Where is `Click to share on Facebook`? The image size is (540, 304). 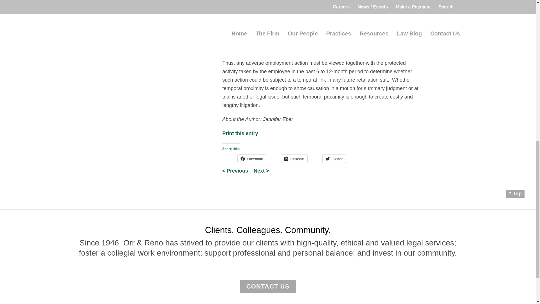 Click to share on Facebook is located at coordinates (251, 158).